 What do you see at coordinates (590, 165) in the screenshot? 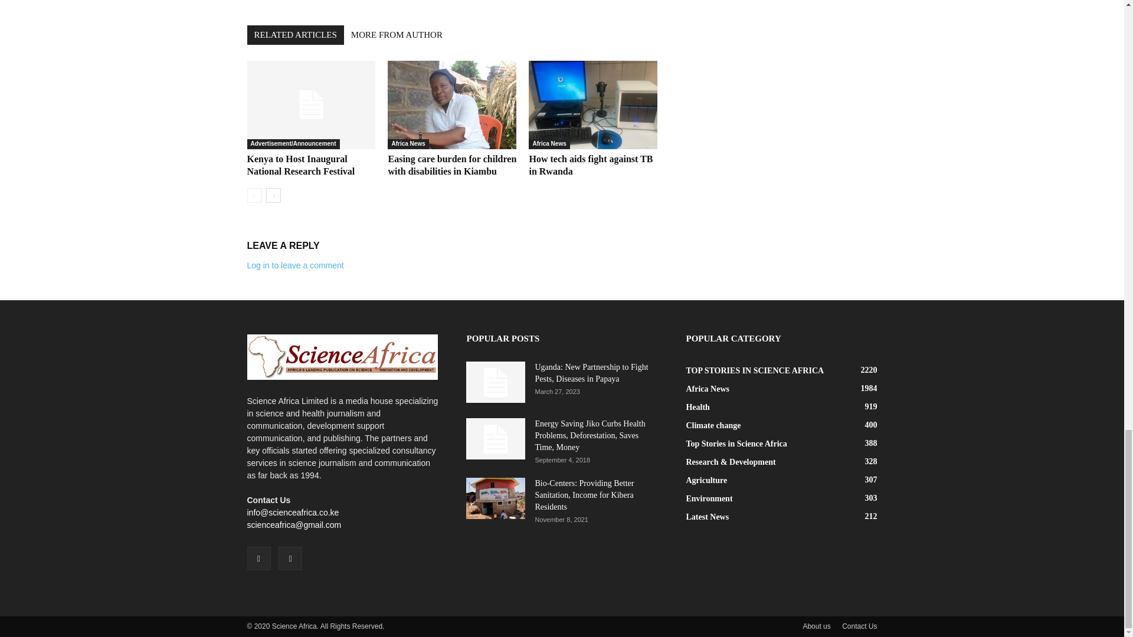
I see `How tech aids fight against TB in Rwanda` at bounding box center [590, 165].